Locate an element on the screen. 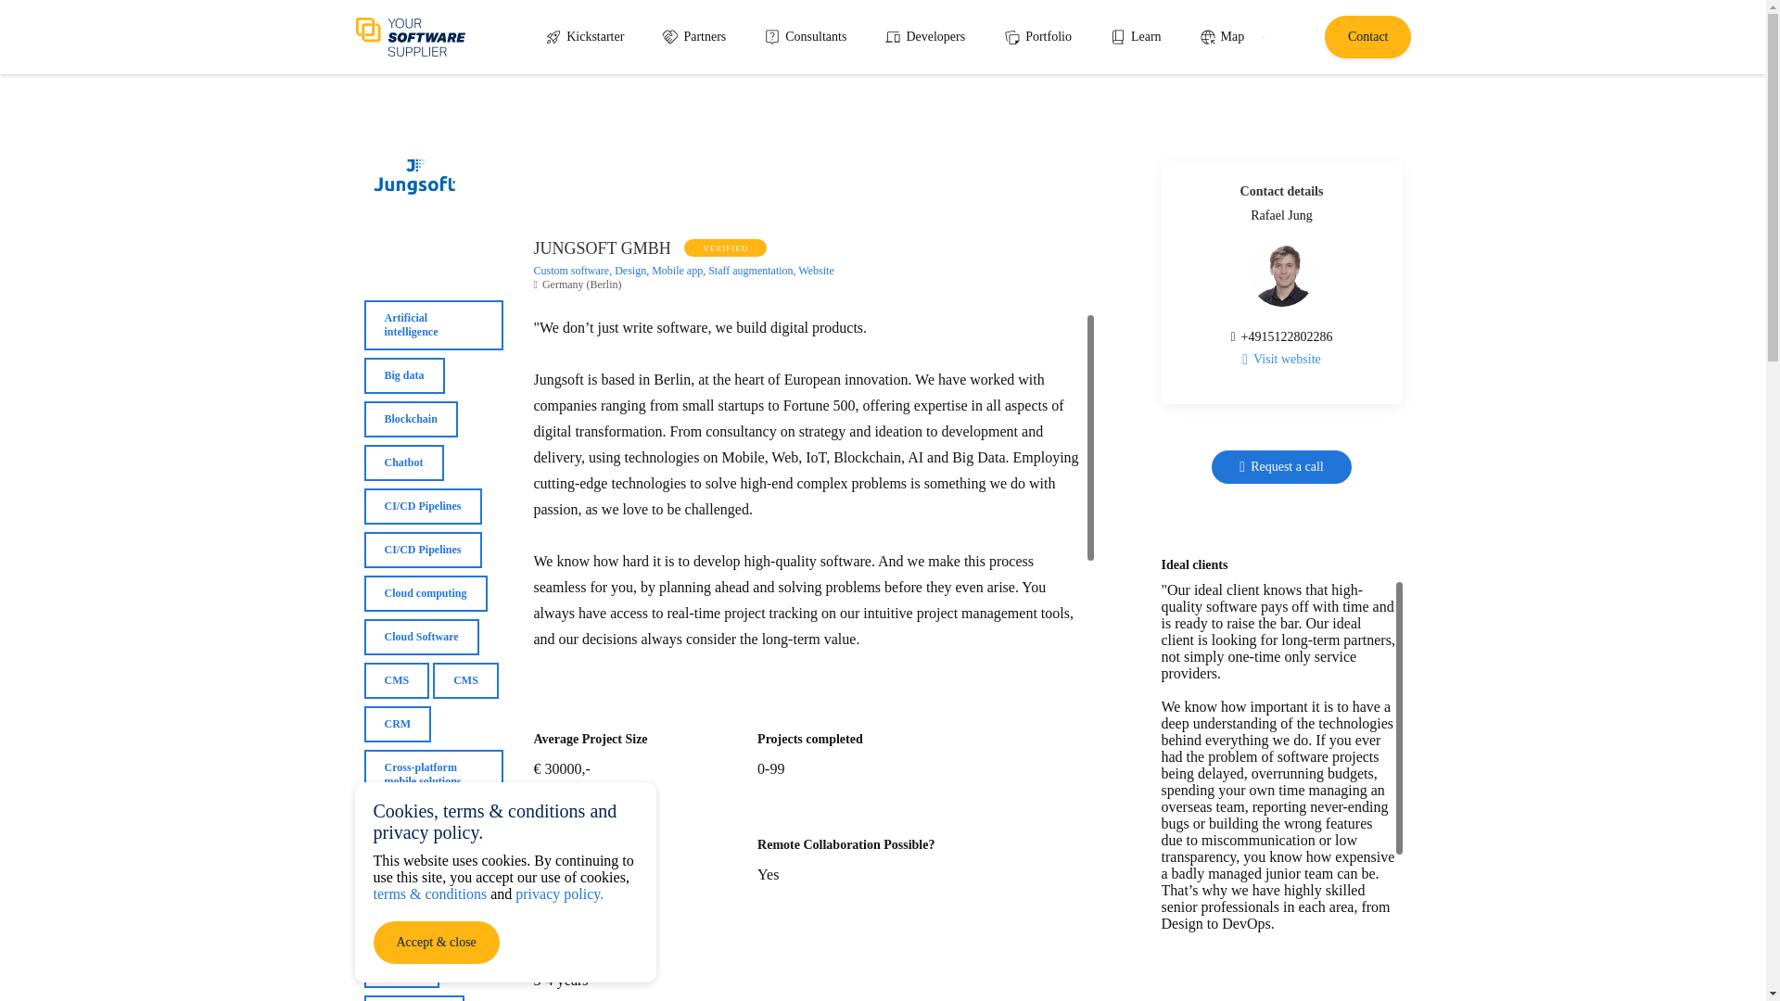 The width and height of the screenshot is (1780, 1001). privacy policy. is located at coordinates (559, 893).